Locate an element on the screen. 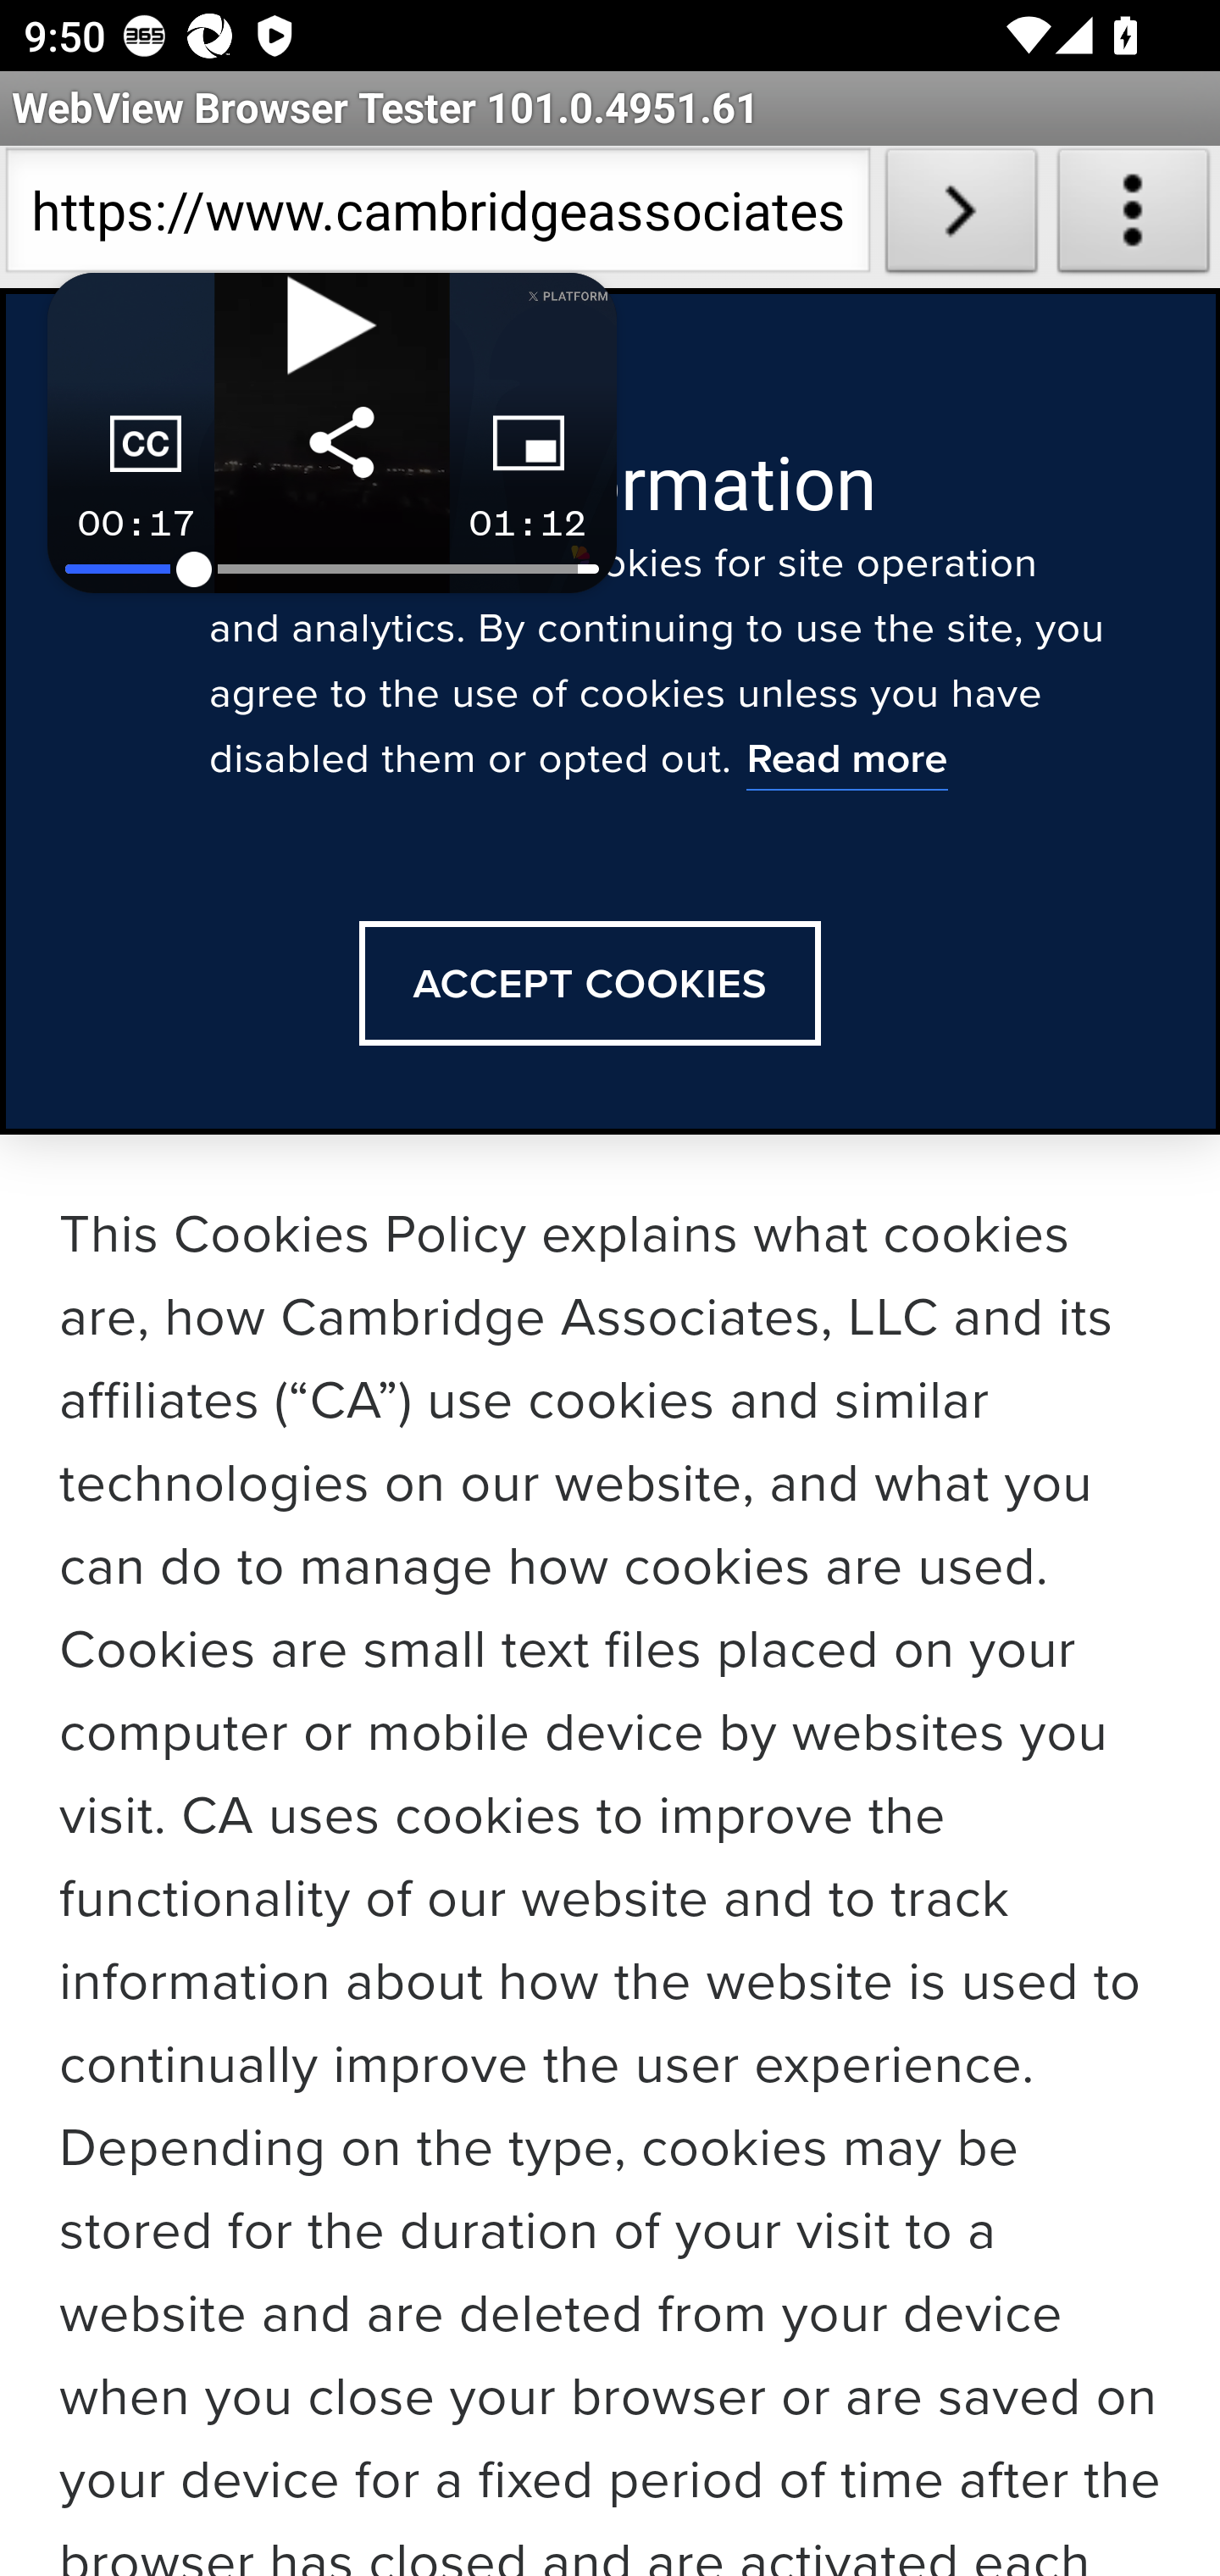 Image resolution: width=1220 pixels, height=2576 pixels. About WebView is located at coordinates (1134, 217).